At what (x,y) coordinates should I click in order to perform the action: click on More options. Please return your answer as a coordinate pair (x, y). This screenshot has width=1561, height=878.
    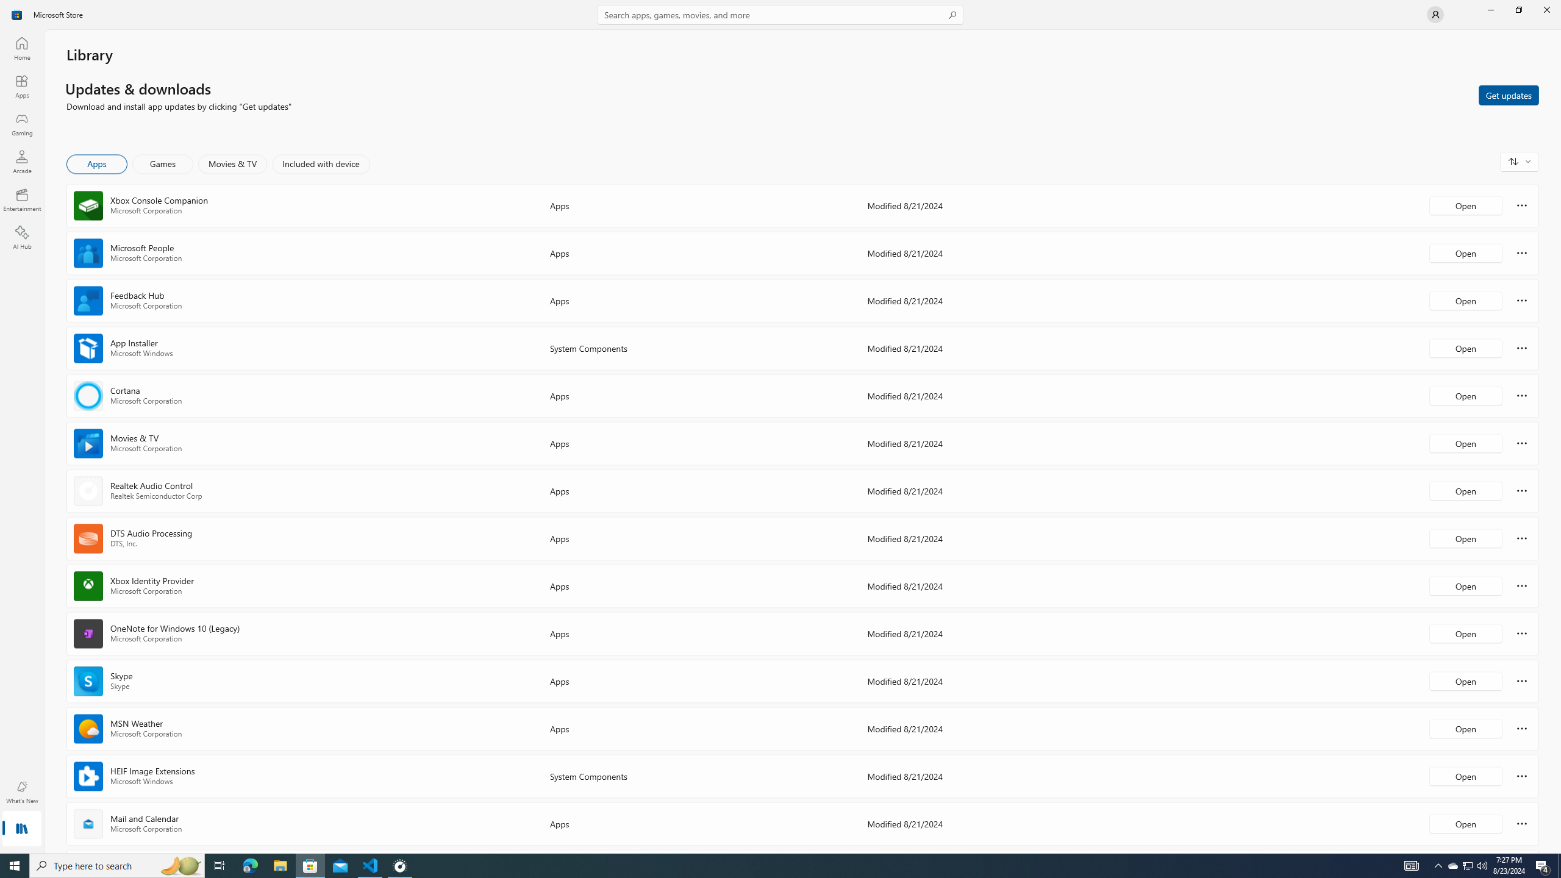
    Looking at the image, I should click on (1522, 823).